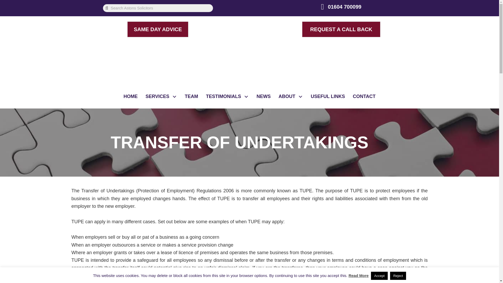  What do you see at coordinates (227, 96) in the screenshot?
I see `TESTIMONIALS` at bounding box center [227, 96].